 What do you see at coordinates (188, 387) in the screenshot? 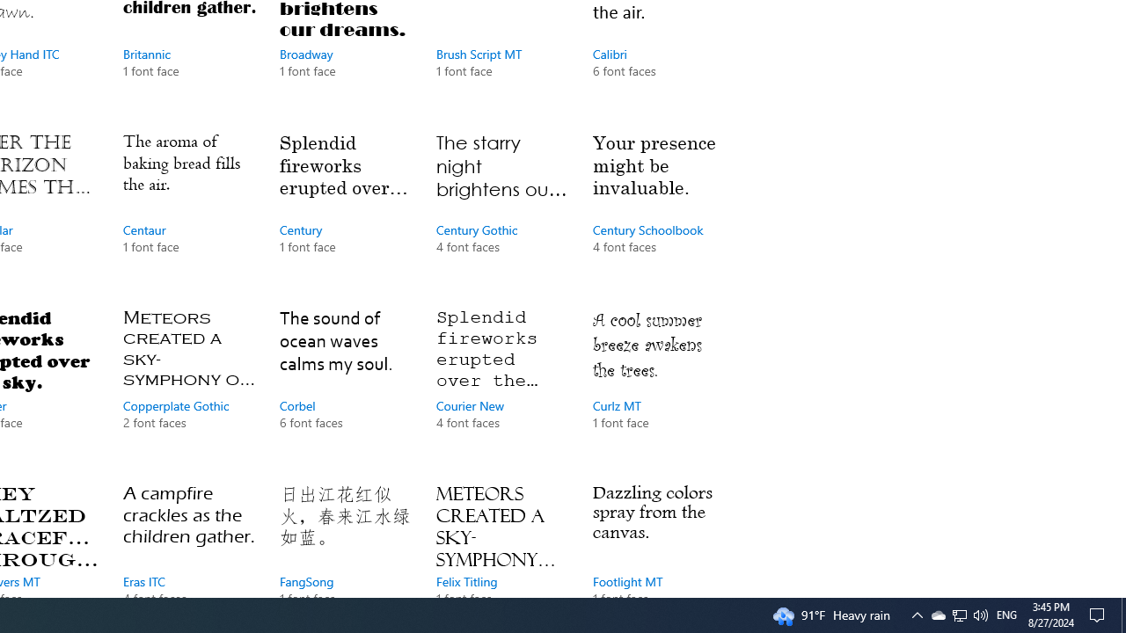
I see `Copperplate Gothic, 2 font faces` at bounding box center [188, 387].